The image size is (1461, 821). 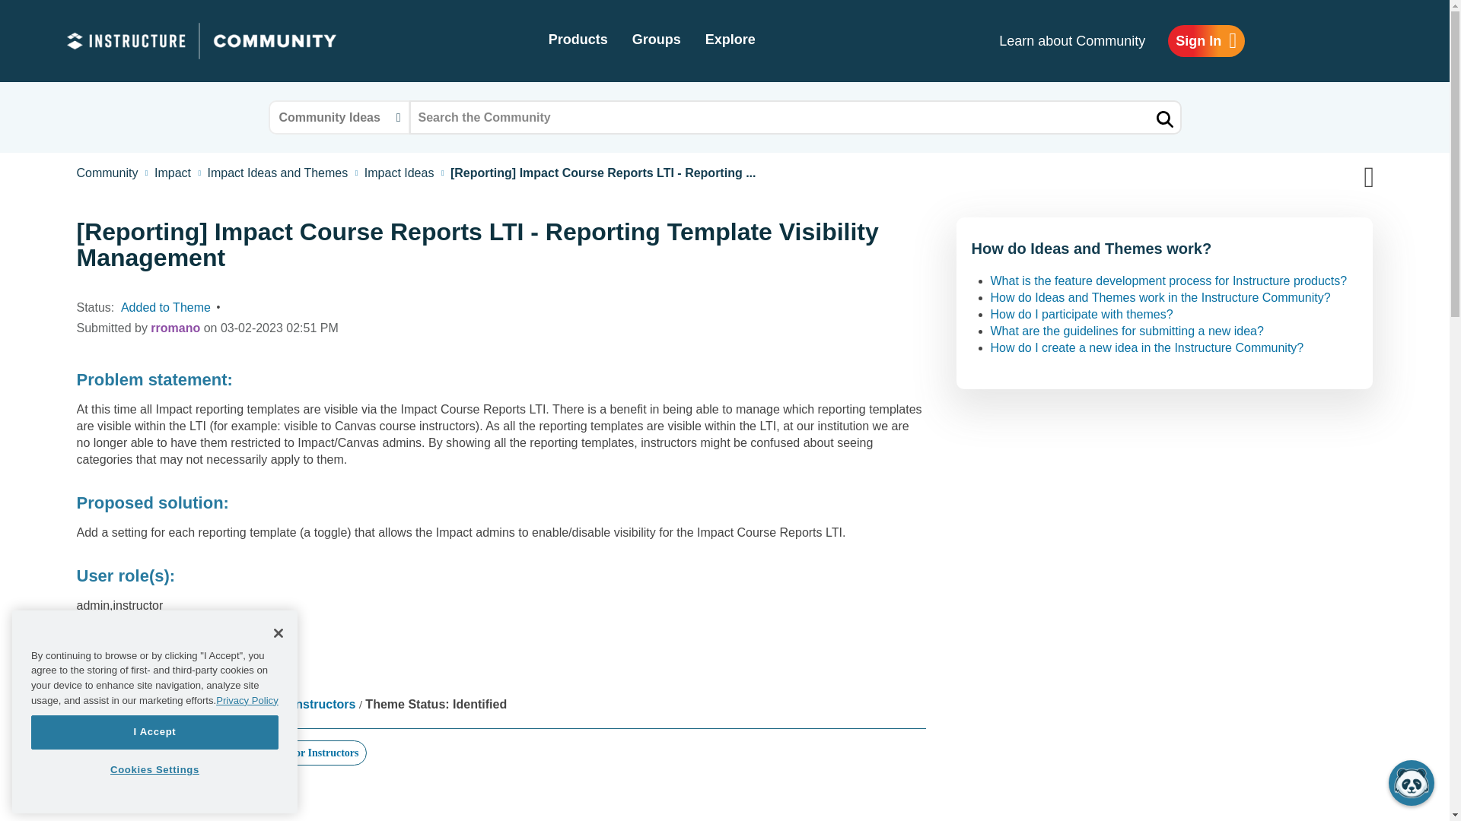 What do you see at coordinates (1354, 176) in the screenshot?
I see `Show option menu` at bounding box center [1354, 176].